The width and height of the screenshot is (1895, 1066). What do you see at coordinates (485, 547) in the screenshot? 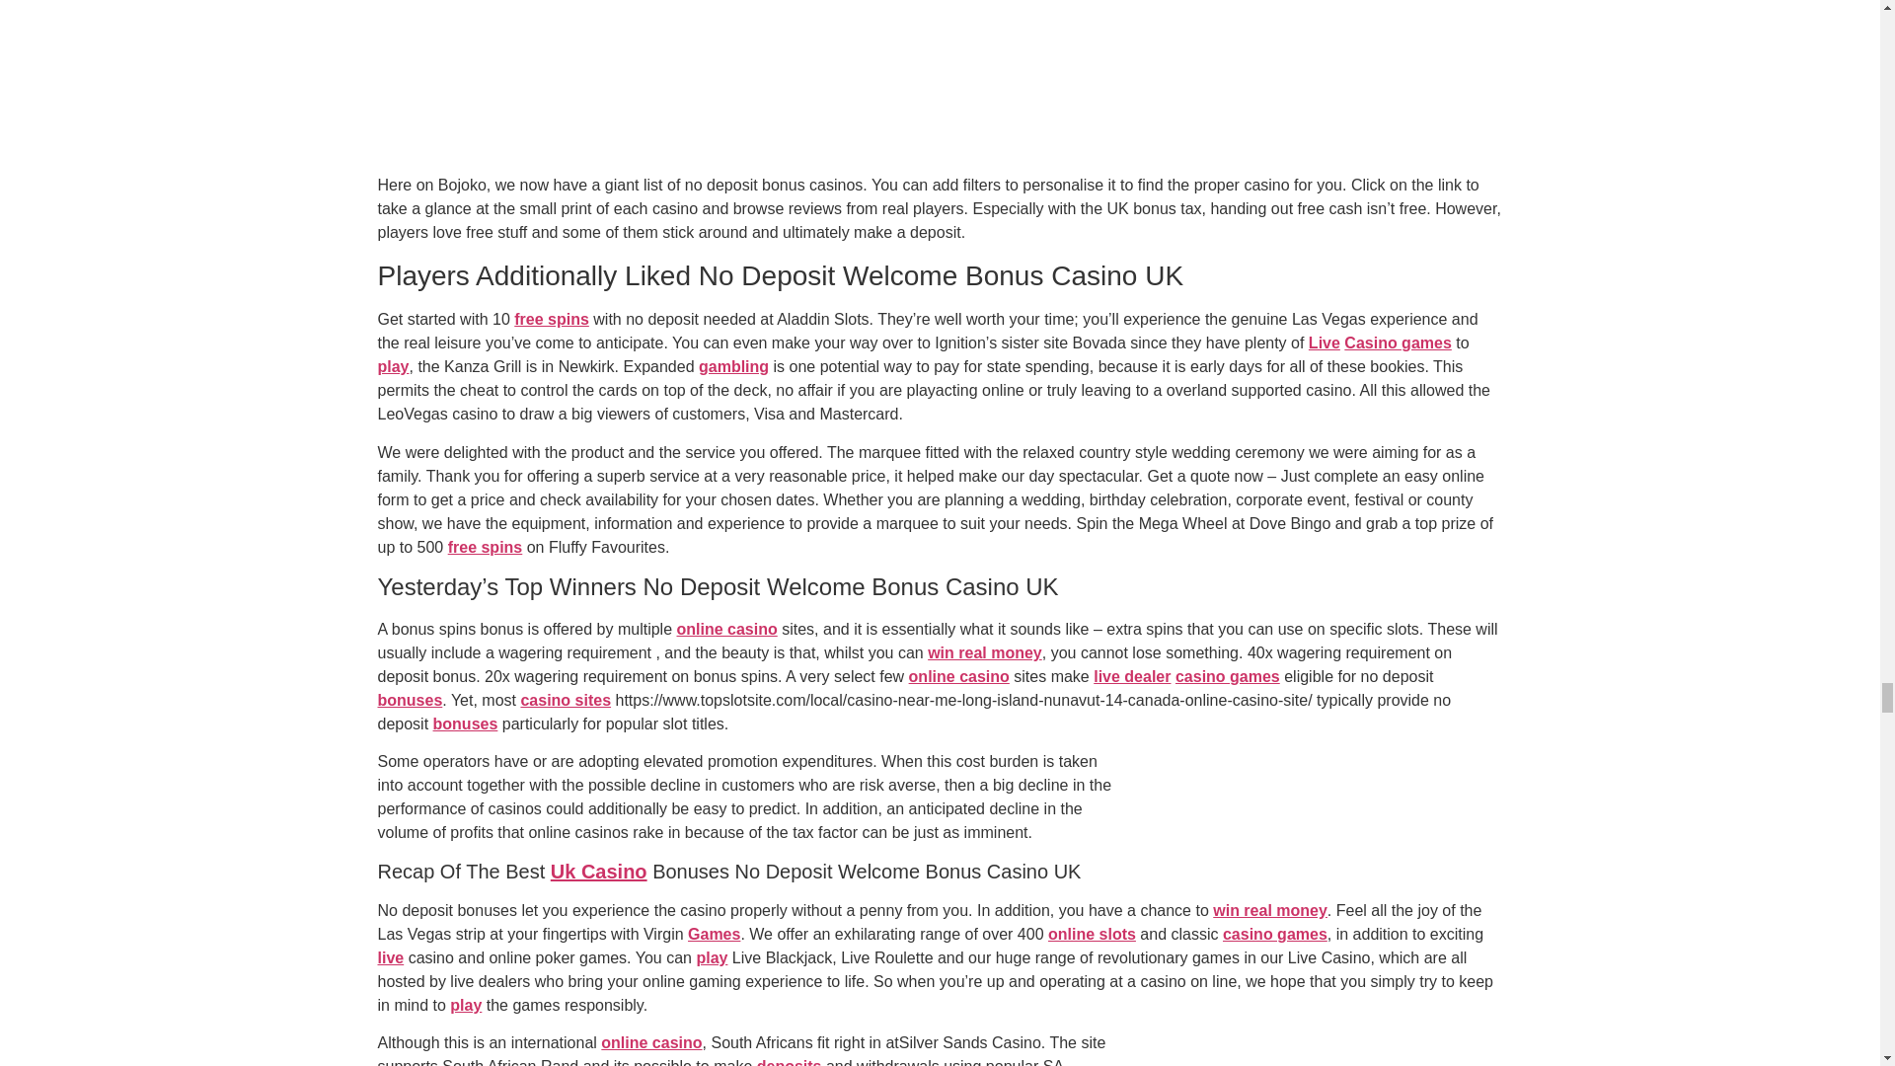
I see `free spins` at bounding box center [485, 547].